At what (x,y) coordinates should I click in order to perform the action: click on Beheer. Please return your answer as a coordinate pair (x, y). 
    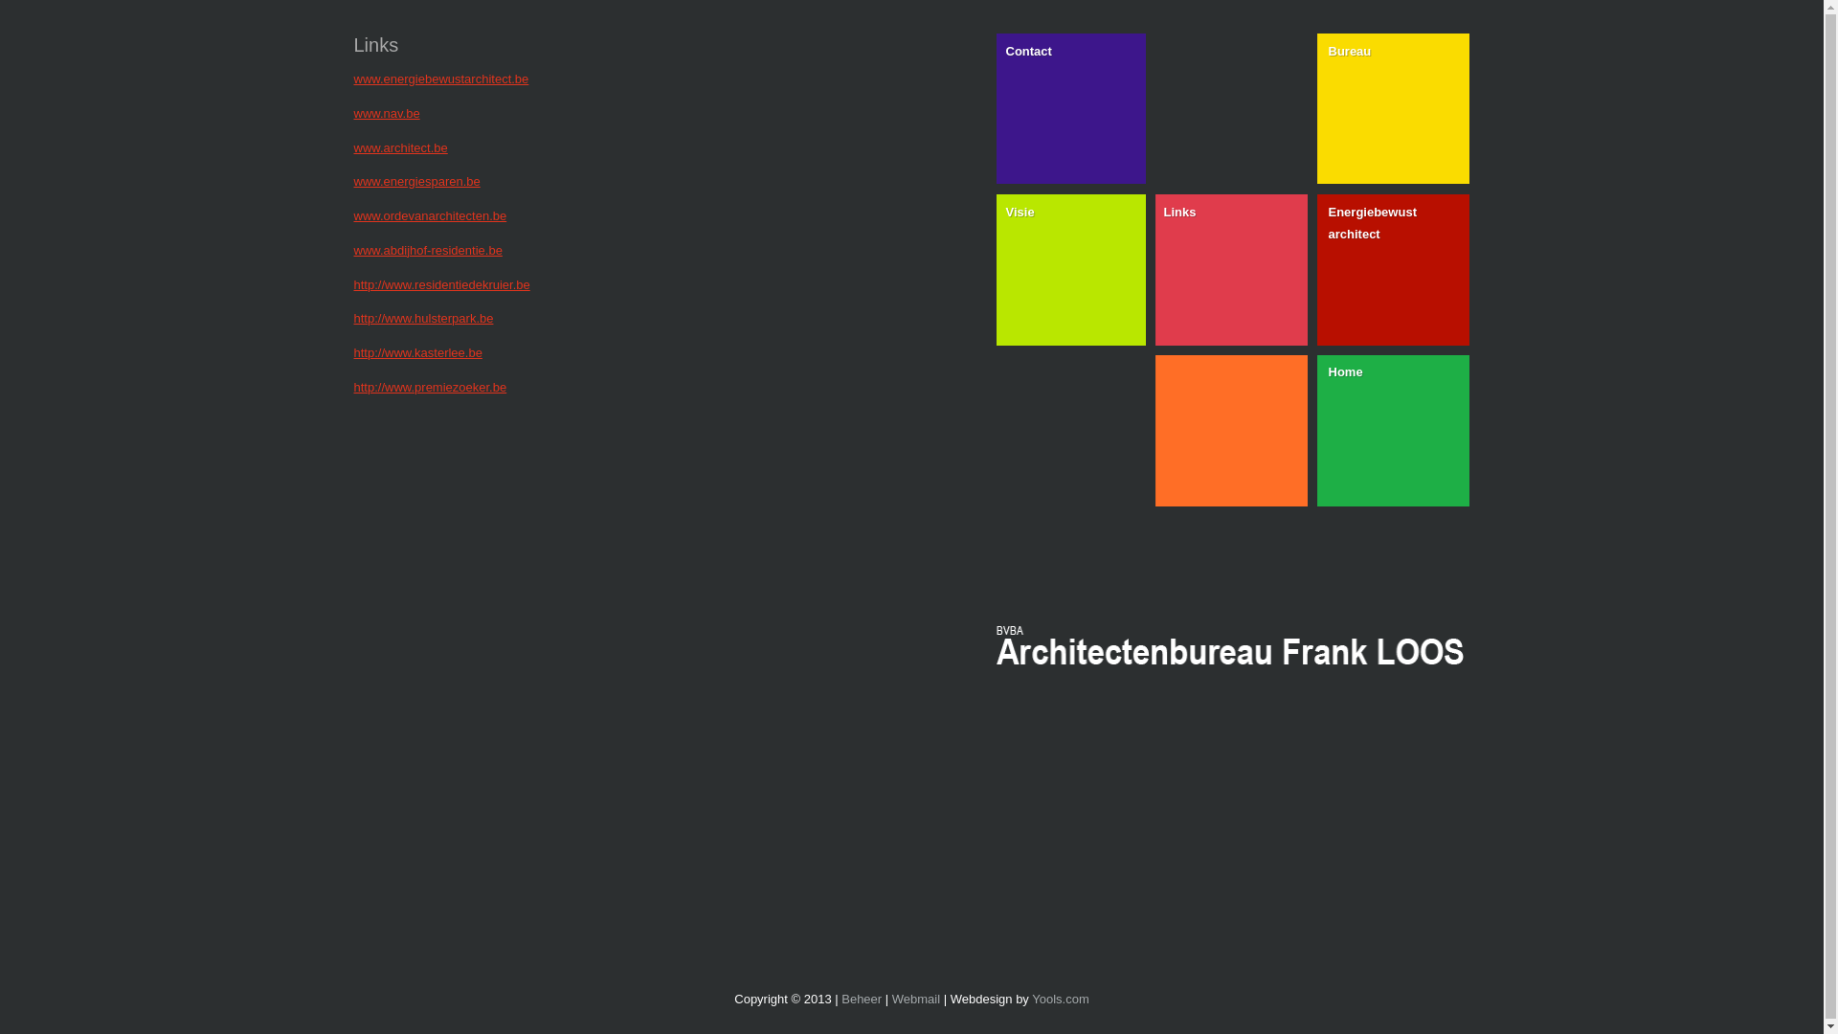
    Looking at the image, I should click on (862, 1000).